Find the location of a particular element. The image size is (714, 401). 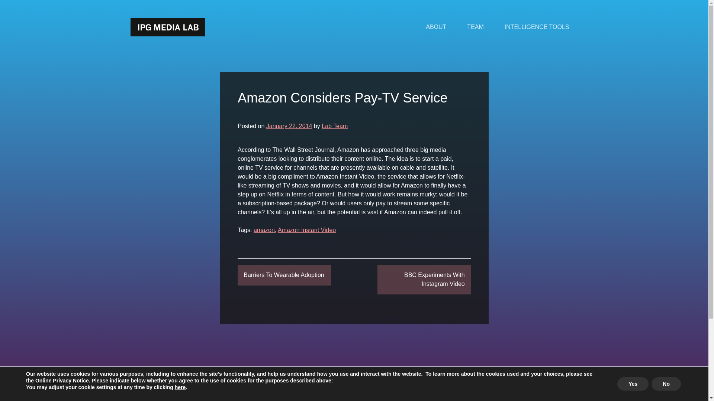

ABOUT is located at coordinates (436, 27).